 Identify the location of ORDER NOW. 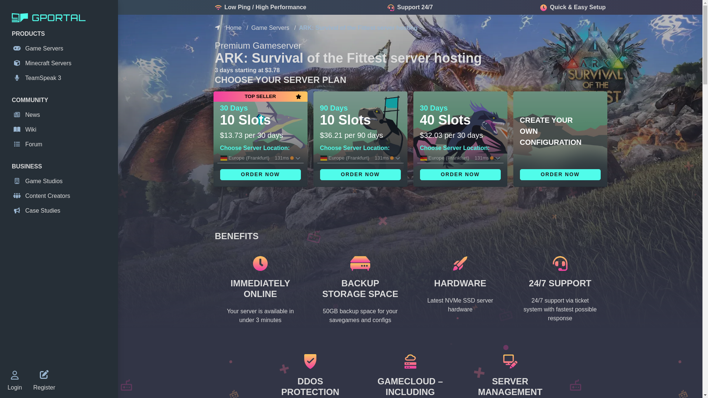
(360, 175).